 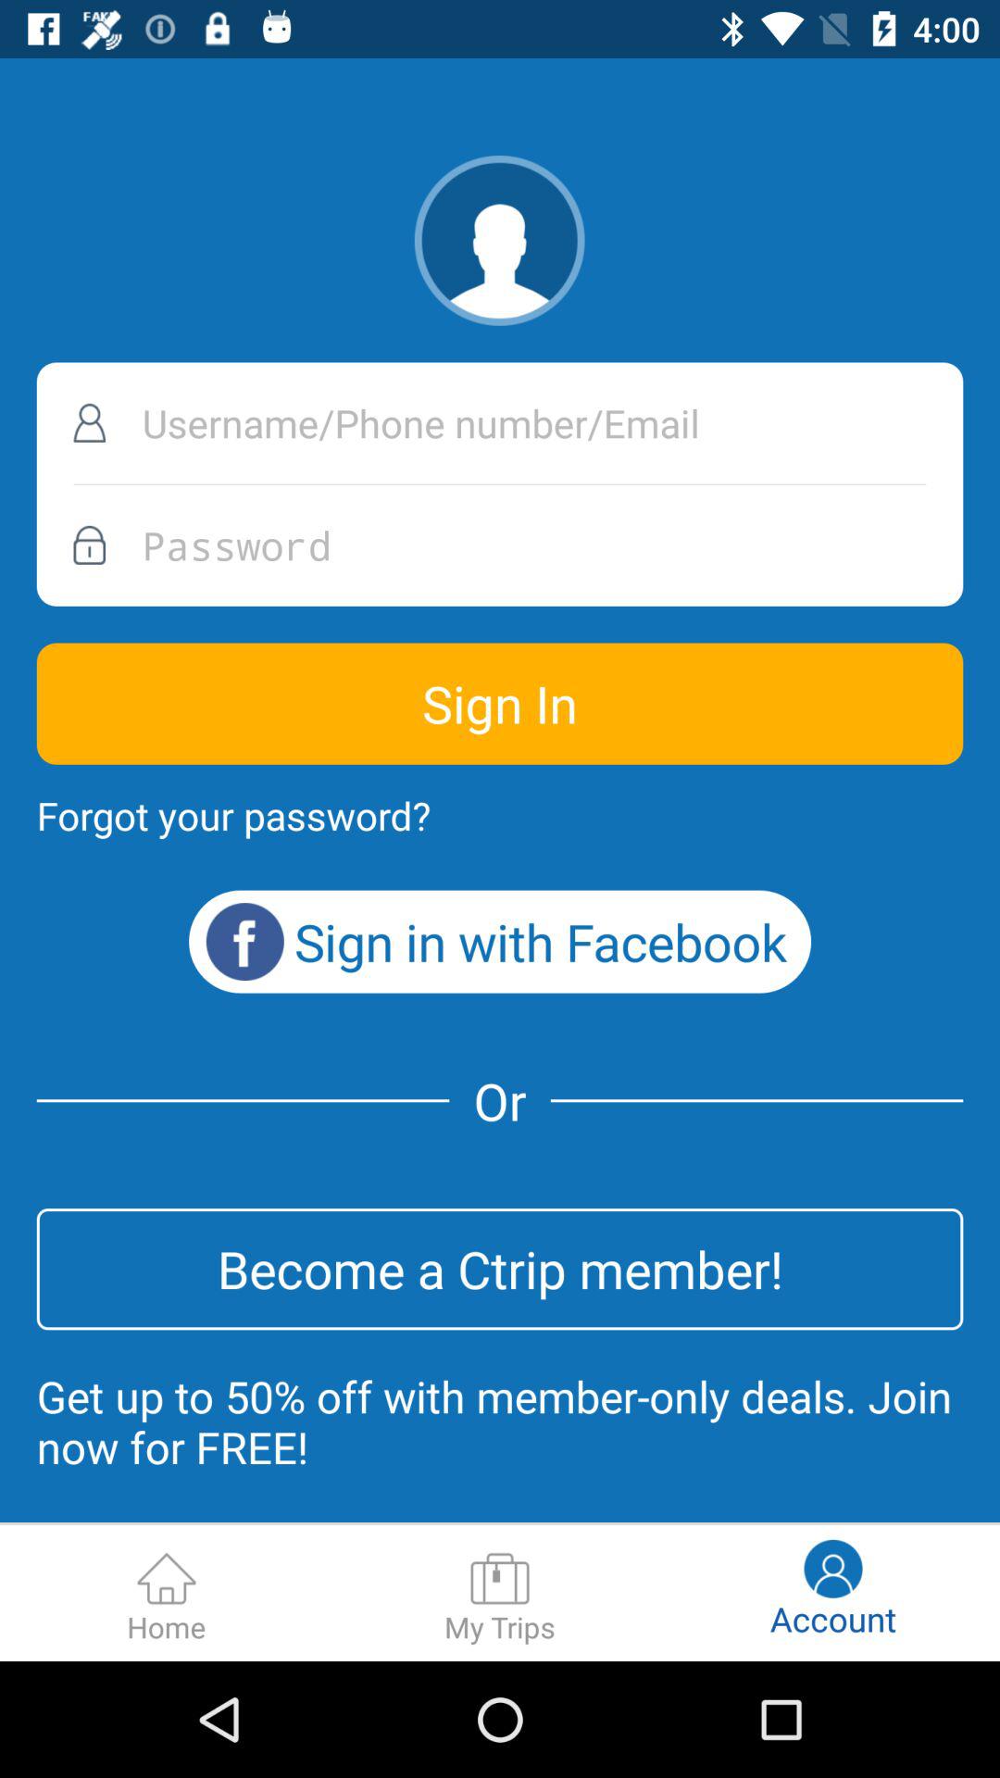 What do you see at coordinates (500, 1269) in the screenshot?
I see `turn on icon below or` at bounding box center [500, 1269].